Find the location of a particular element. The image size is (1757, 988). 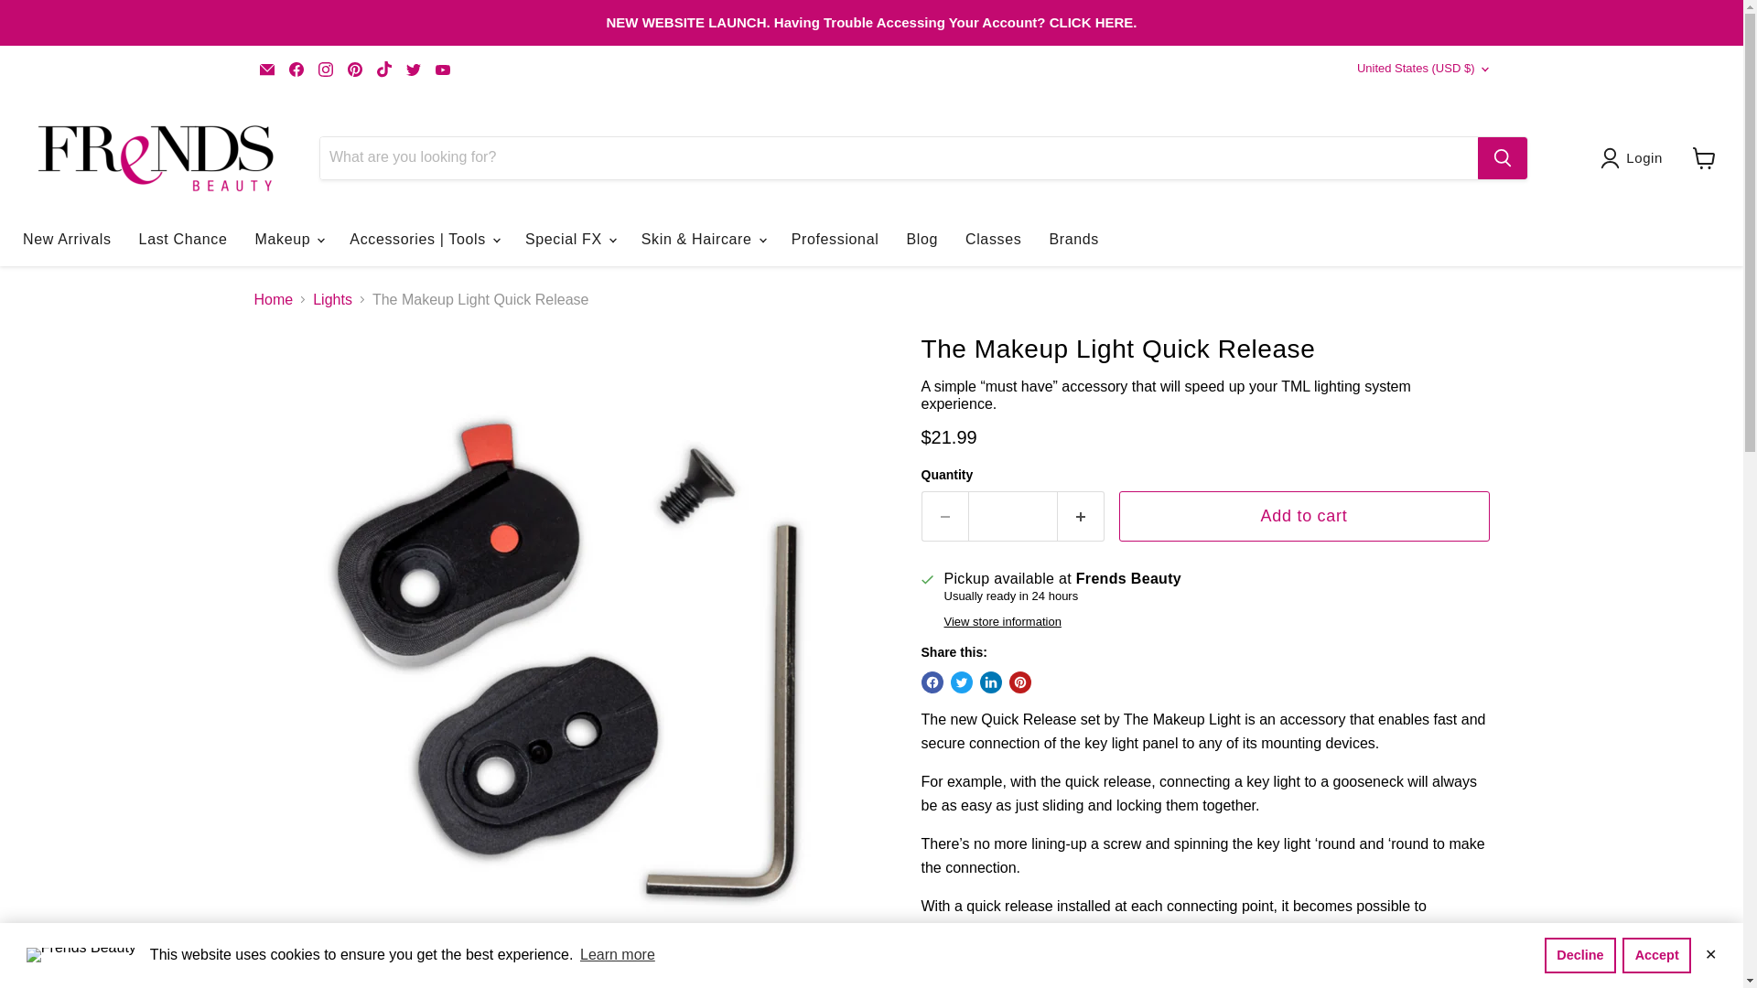

Email is located at coordinates (267, 69).